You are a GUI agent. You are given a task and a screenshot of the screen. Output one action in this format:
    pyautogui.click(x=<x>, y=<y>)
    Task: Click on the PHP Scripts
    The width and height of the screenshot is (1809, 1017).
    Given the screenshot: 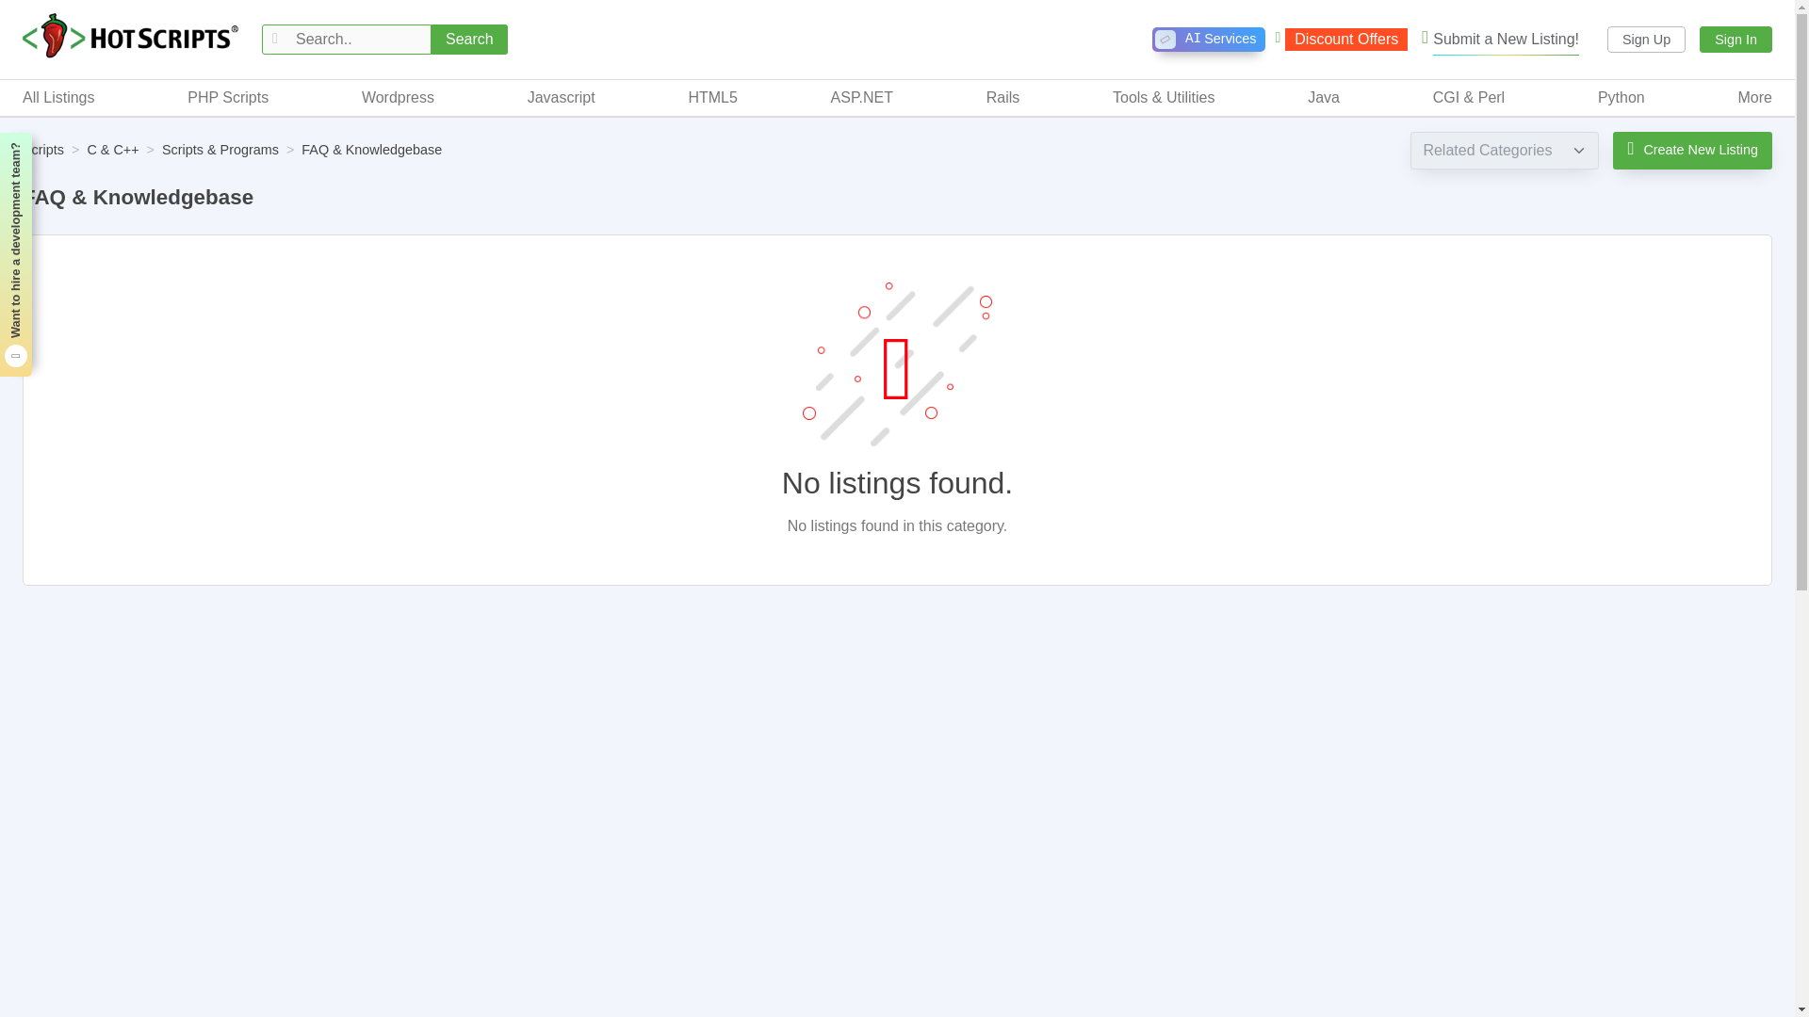 What is the action you would take?
    pyautogui.click(x=228, y=97)
    